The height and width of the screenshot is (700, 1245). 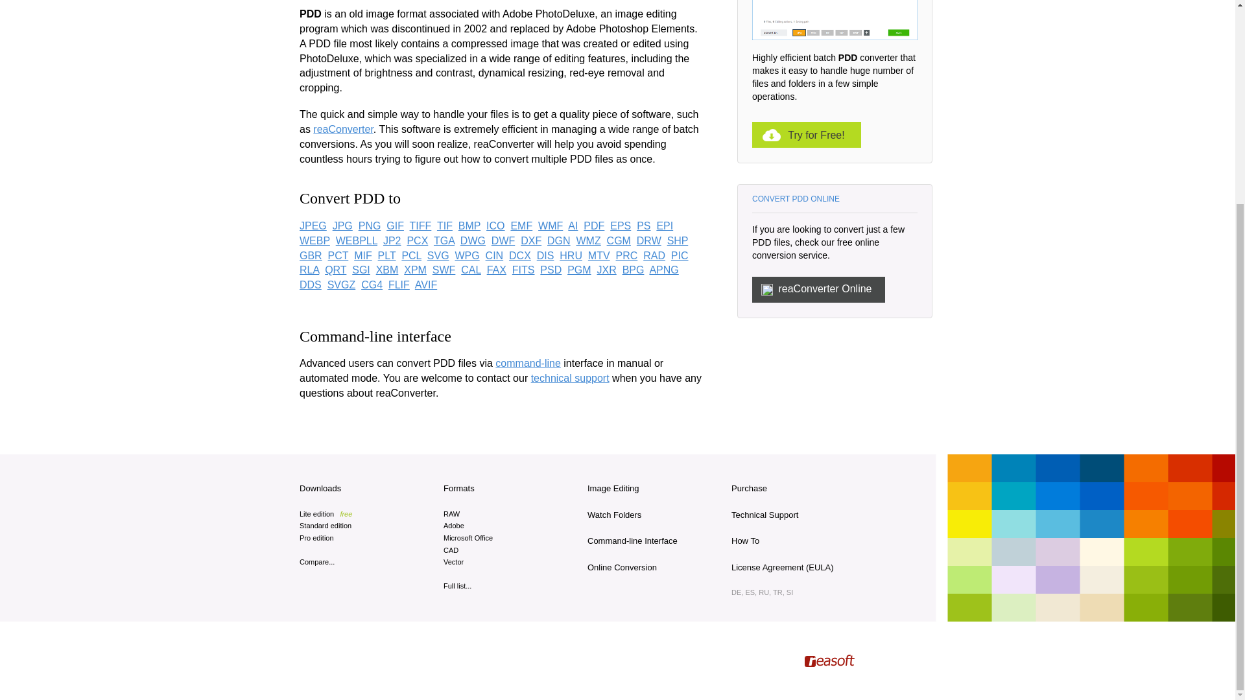 What do you see at coordinates (619, 240) in the screenshot?
I see `CGM` at bounding box center [619, 240].